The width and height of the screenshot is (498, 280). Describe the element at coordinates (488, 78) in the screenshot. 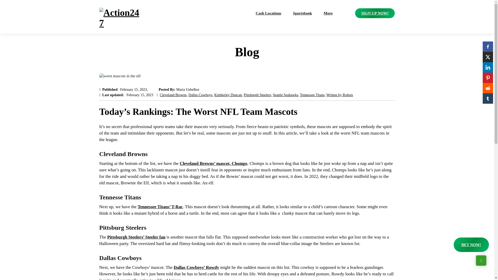

I see `Pinterest` at that location.